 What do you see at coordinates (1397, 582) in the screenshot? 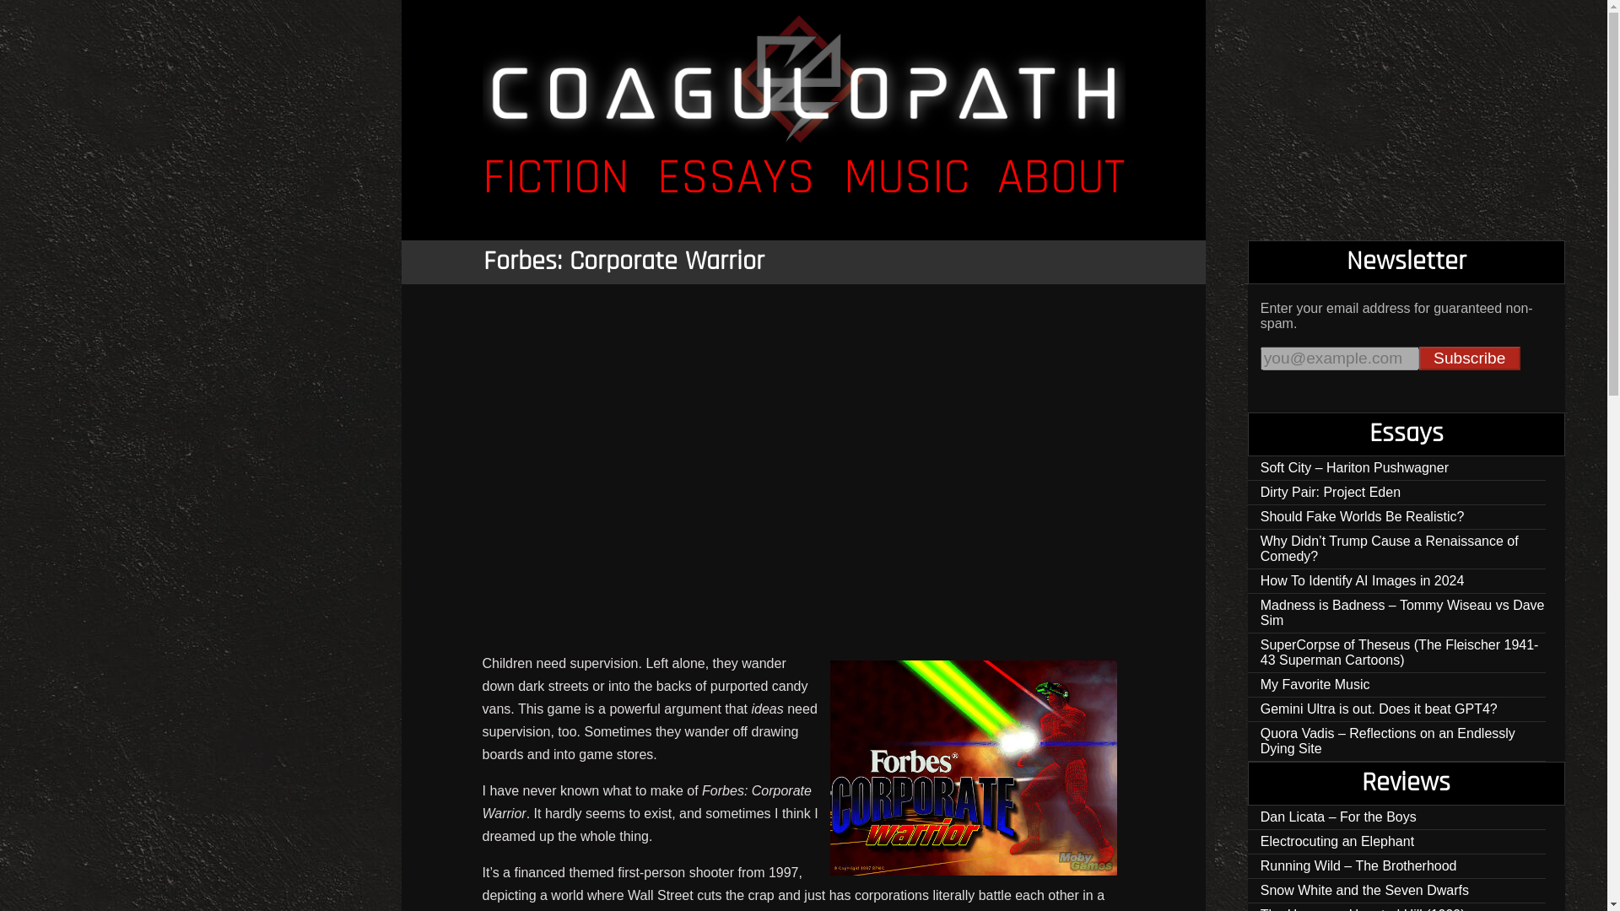
I see `How To Identify AI Images in 2024` at bounding box center [1397, 582].